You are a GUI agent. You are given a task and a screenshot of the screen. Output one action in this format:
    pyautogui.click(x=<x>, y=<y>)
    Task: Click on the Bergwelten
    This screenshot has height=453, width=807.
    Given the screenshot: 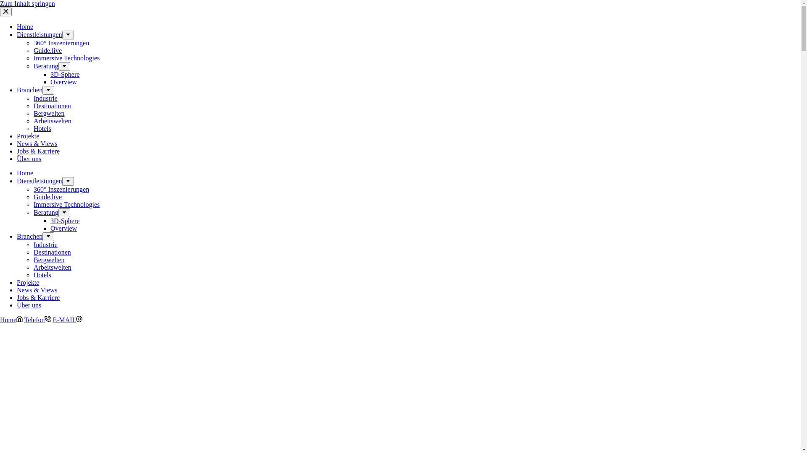 What is the action you would take?
    pyautogui.click(x=49, y=113)
    